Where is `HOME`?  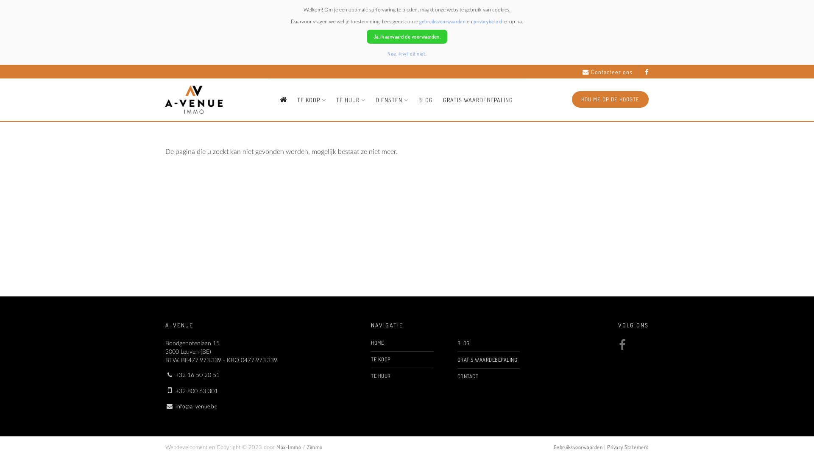
HOME is located at coordinates (402, 343).